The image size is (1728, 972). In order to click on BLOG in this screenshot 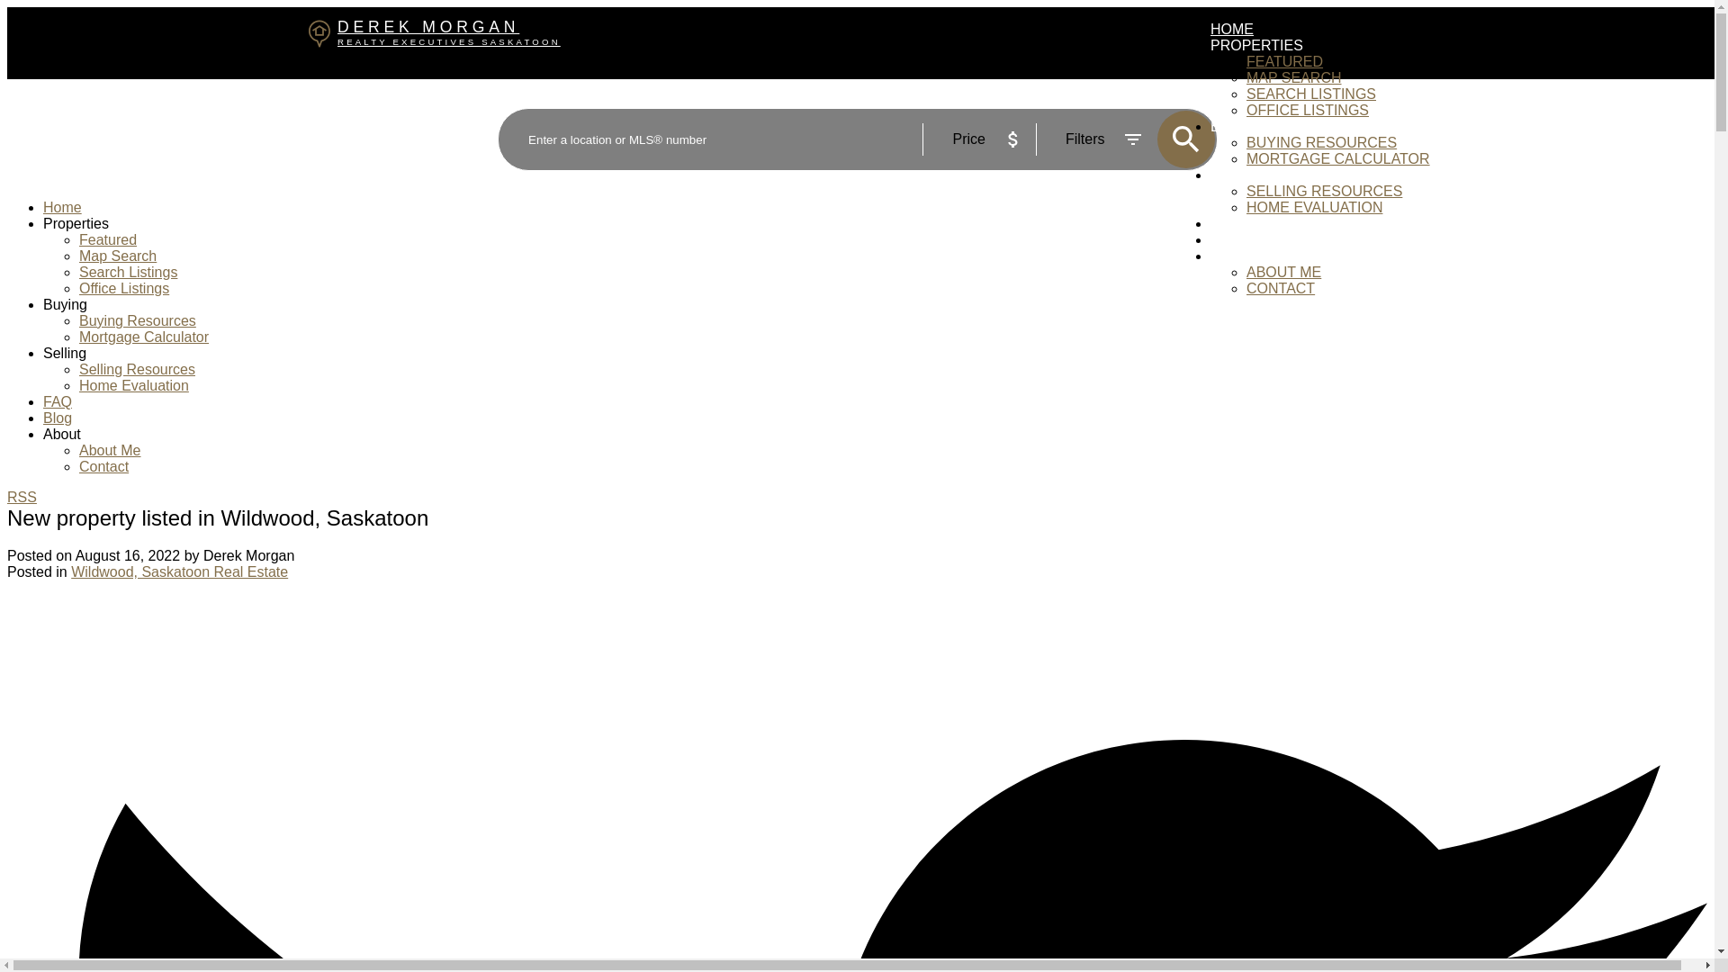, I will do `click(1229, 239)`.